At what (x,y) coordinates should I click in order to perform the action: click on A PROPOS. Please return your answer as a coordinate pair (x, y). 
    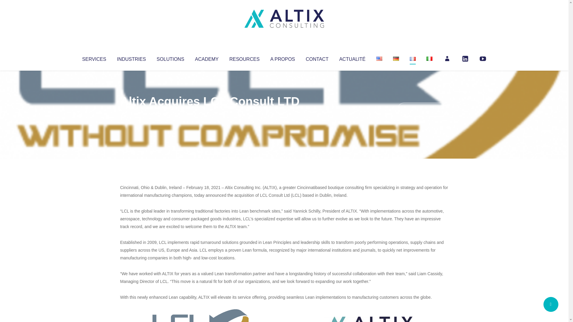
    Looking at the image, I should click on (283, 58).